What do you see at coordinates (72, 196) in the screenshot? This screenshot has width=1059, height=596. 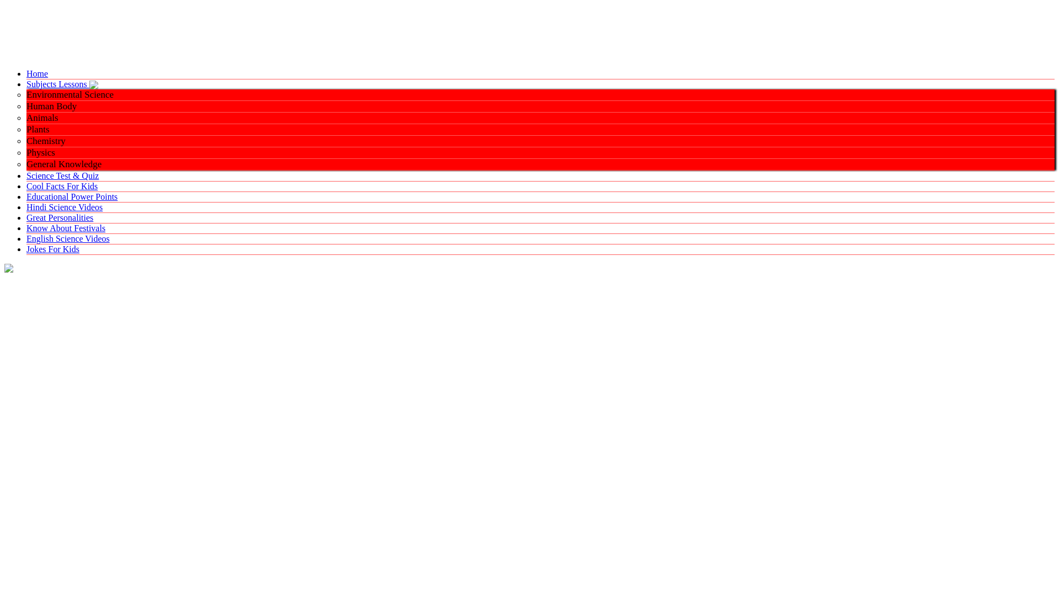 I see `Educational Power Points` at bounding box center [72, 196].